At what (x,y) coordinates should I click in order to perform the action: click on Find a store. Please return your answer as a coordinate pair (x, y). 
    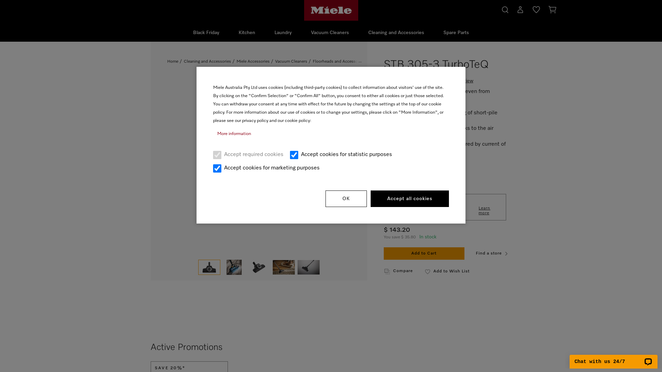
    Looking at the image, I should click on (493, 254).